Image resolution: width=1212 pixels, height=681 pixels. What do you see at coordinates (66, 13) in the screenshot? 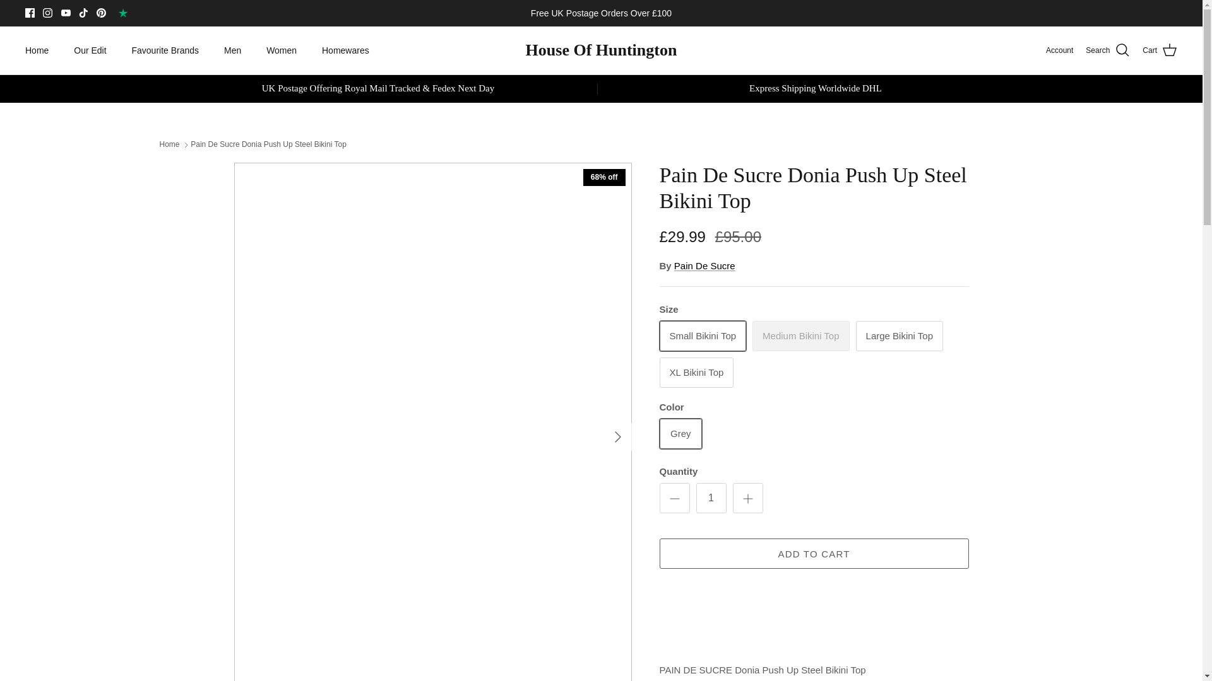
I see `Youtube` at bounding box center [66, 13].